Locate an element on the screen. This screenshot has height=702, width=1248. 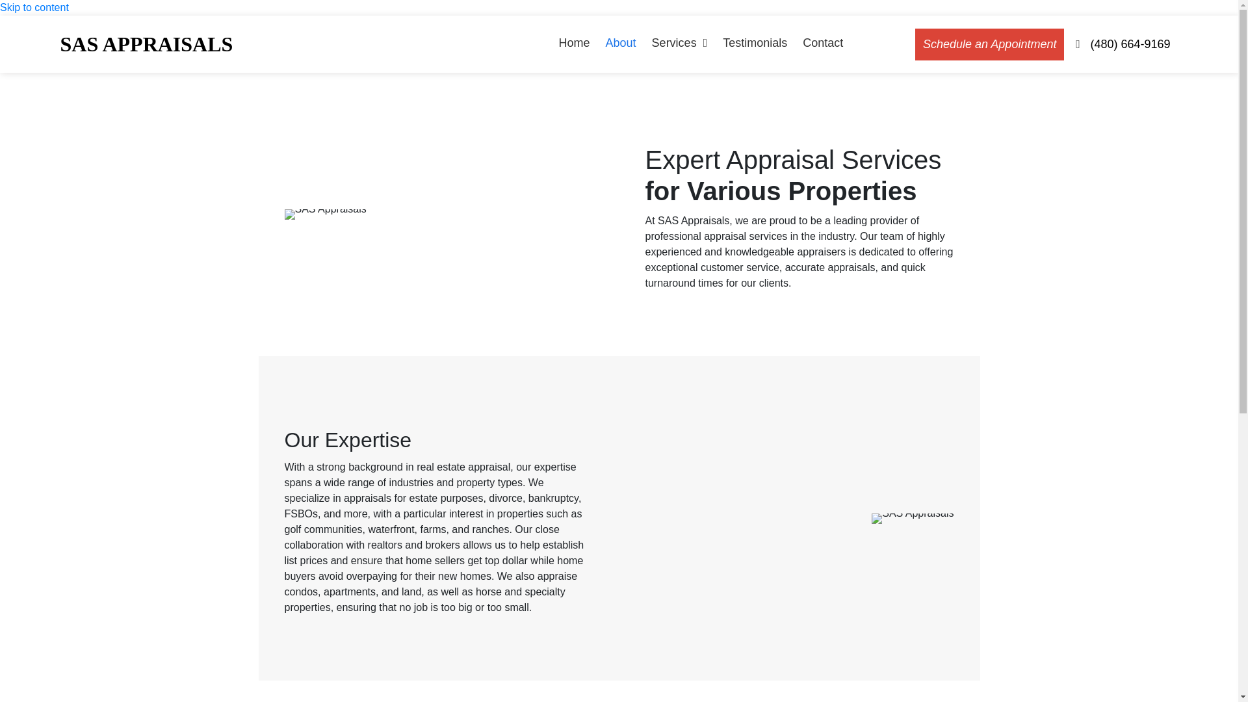
SAS APPRAISALS is located at coordinates (146, 44).